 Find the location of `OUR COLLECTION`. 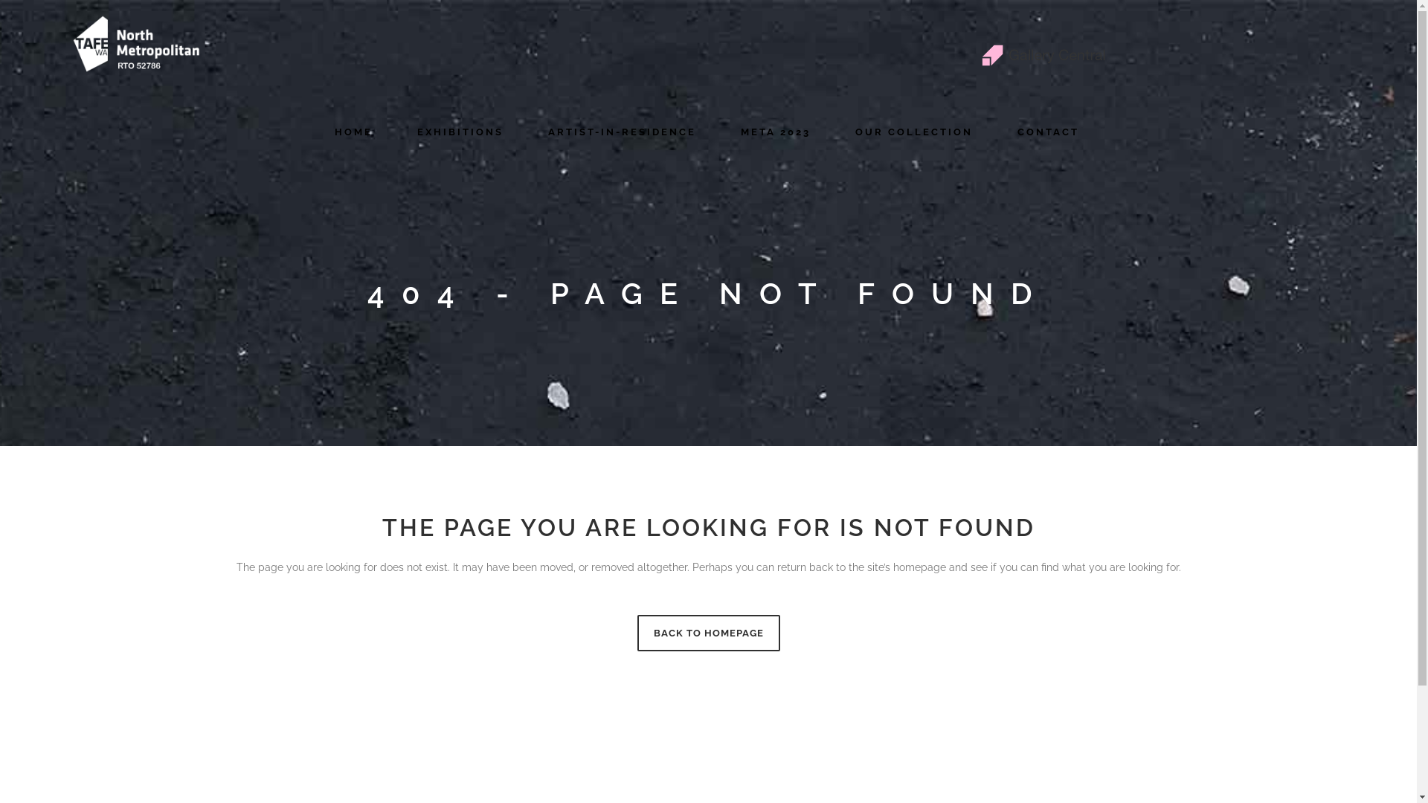

OUR COLLECTION is located at coordinates (914, 132).